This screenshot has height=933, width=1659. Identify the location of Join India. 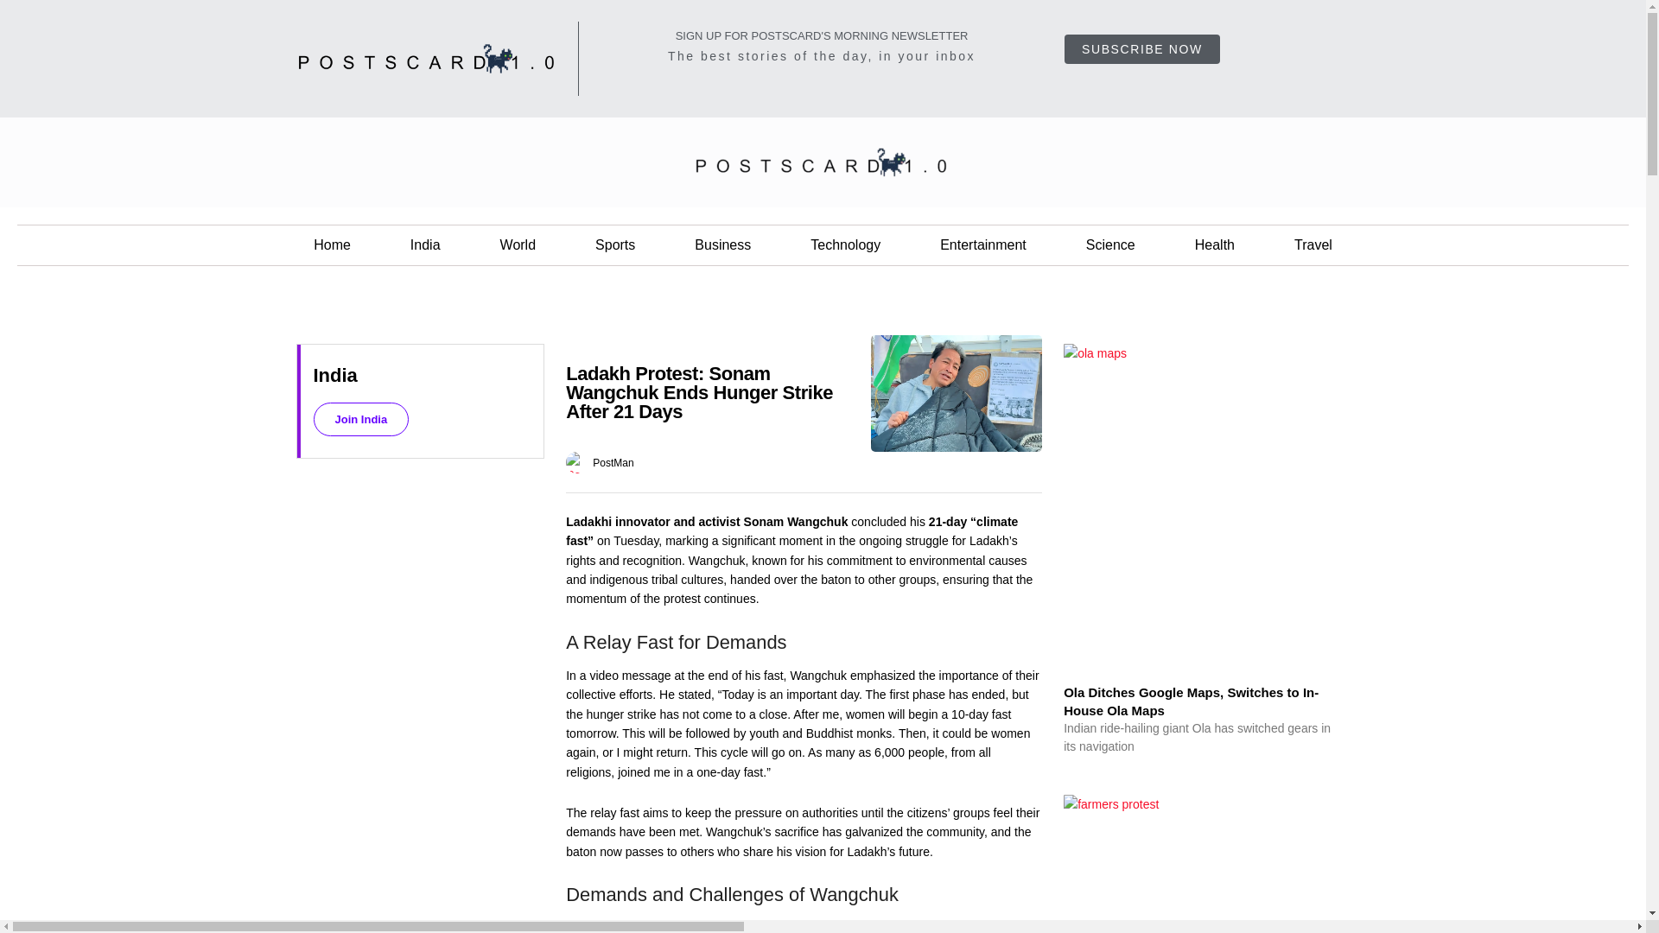
(360, 419).